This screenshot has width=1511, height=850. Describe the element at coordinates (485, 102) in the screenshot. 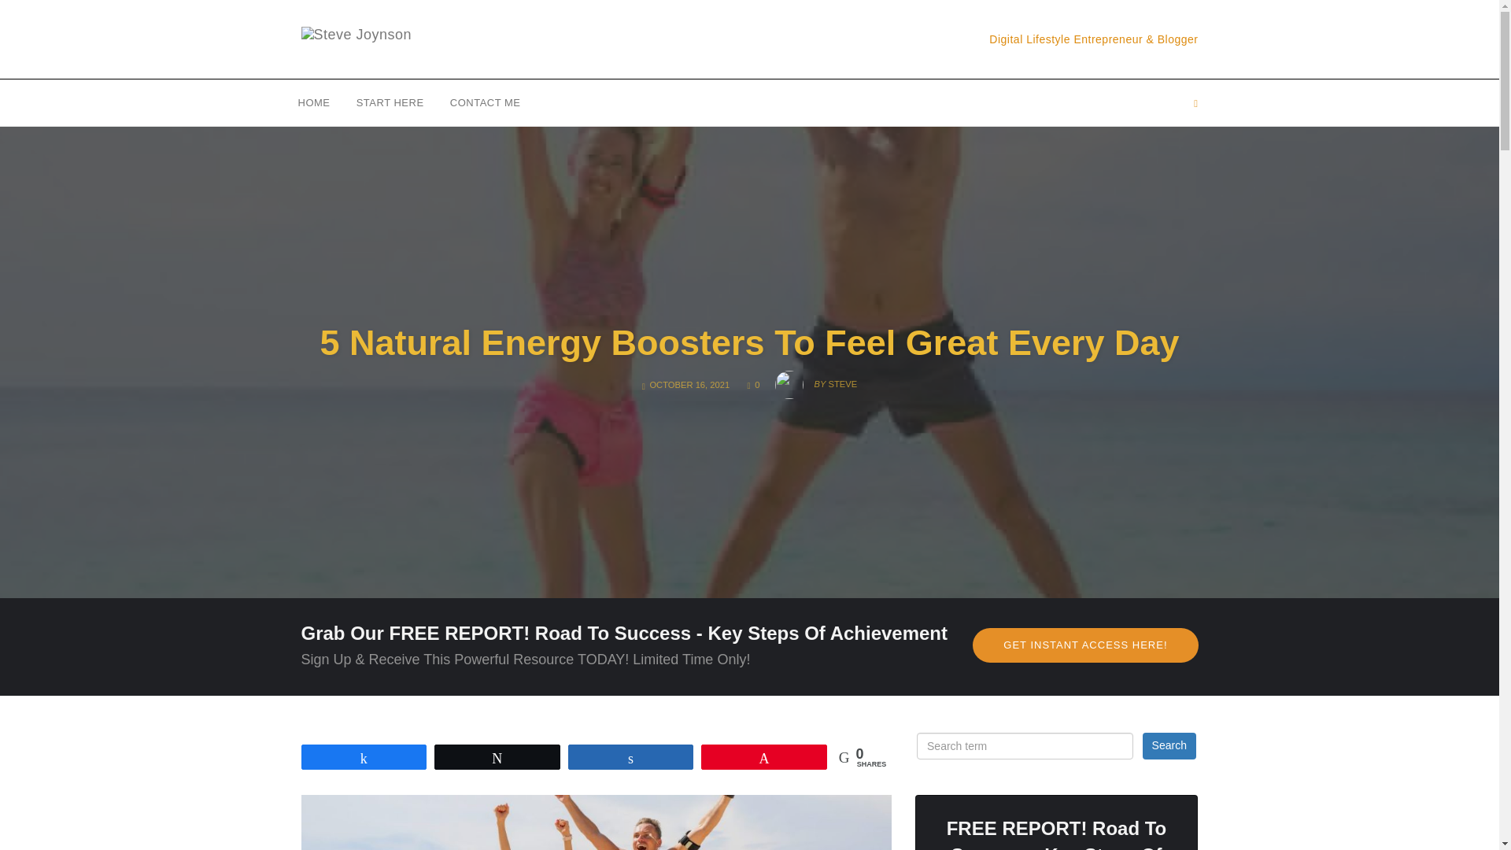

I see `CONTACT ME` at that location.